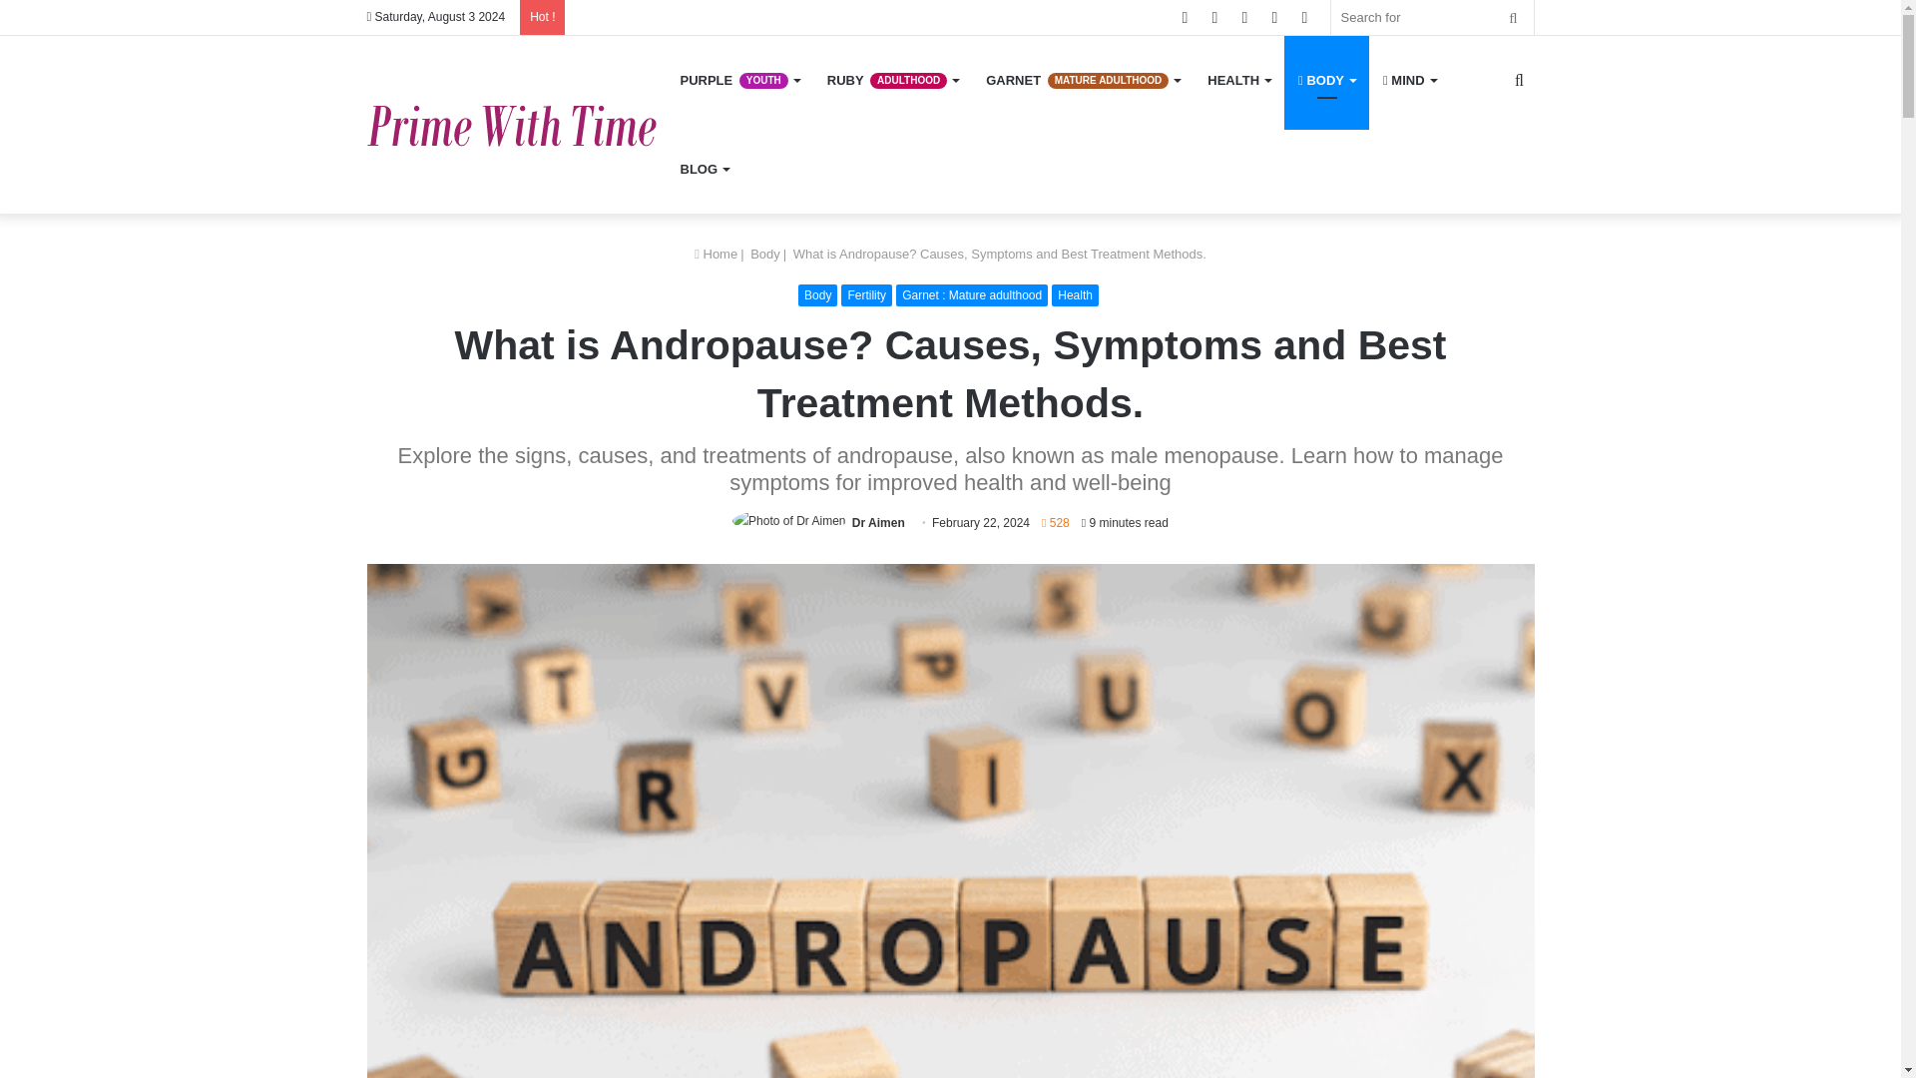 The image size is (1916, 1078). I want to click on Prime With Time, so click(517, 124).